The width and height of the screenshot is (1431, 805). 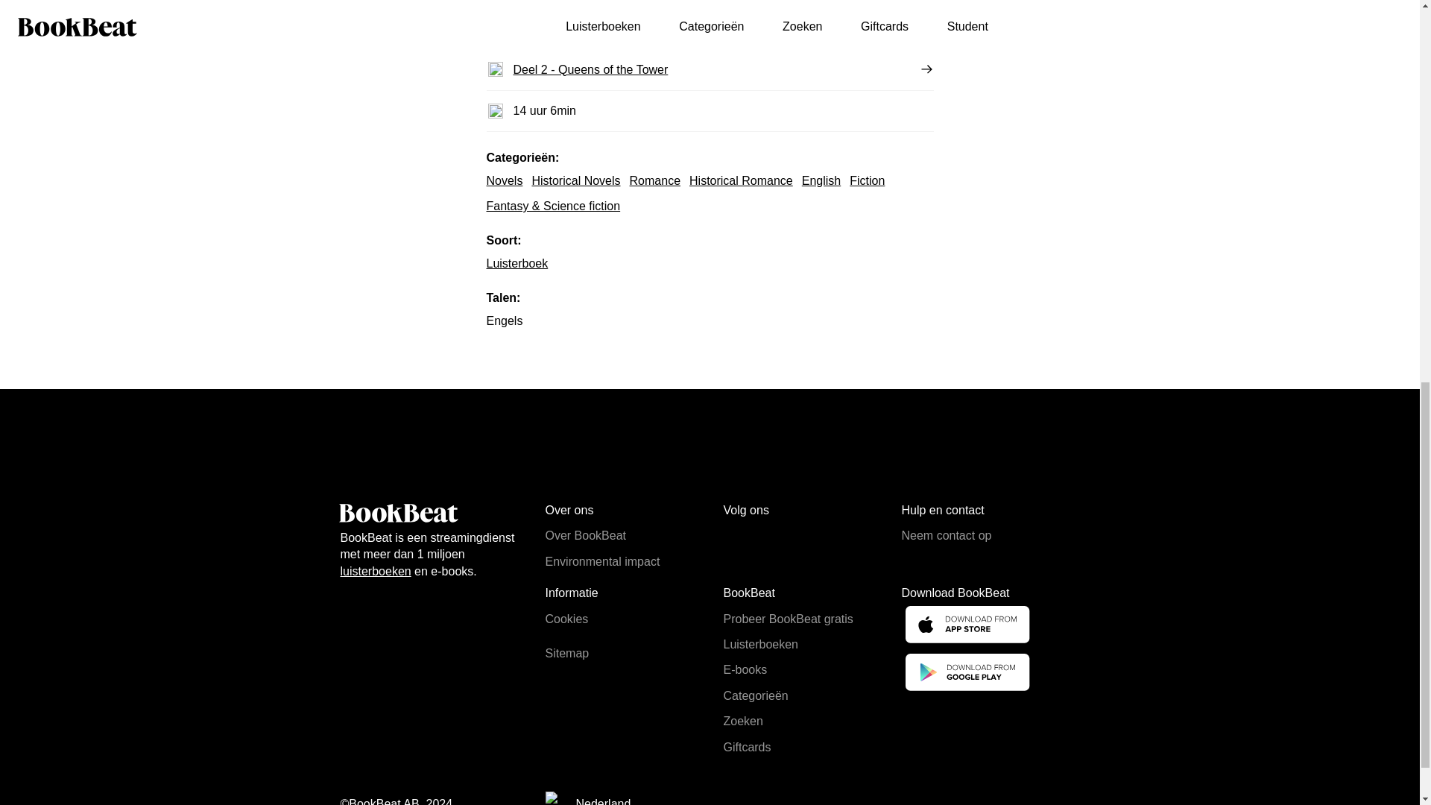 What do you see at coordinates (867, 180) in the screenshot?
I see `Fiction` at bounding box center [867, 180].